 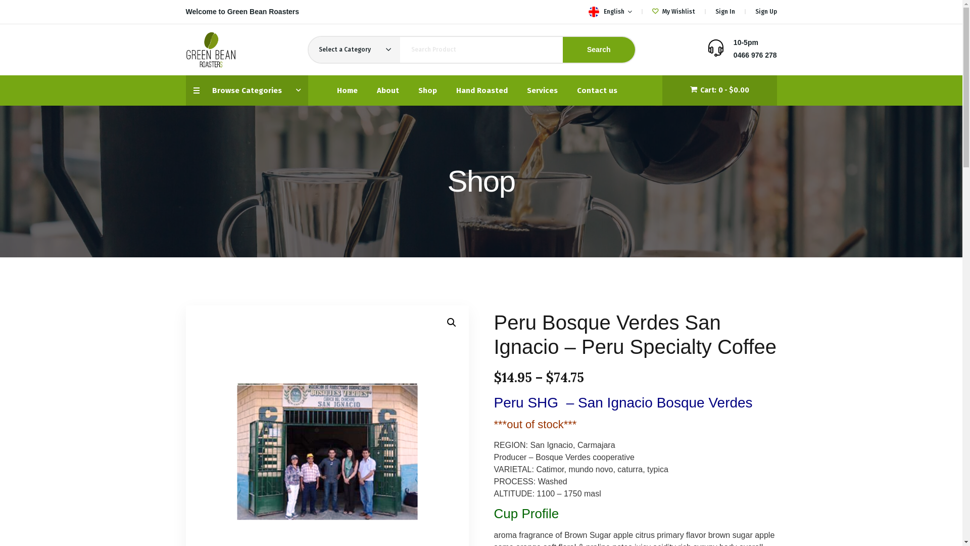 I want to click on Hand Roasted, so click(x=481, y=90).